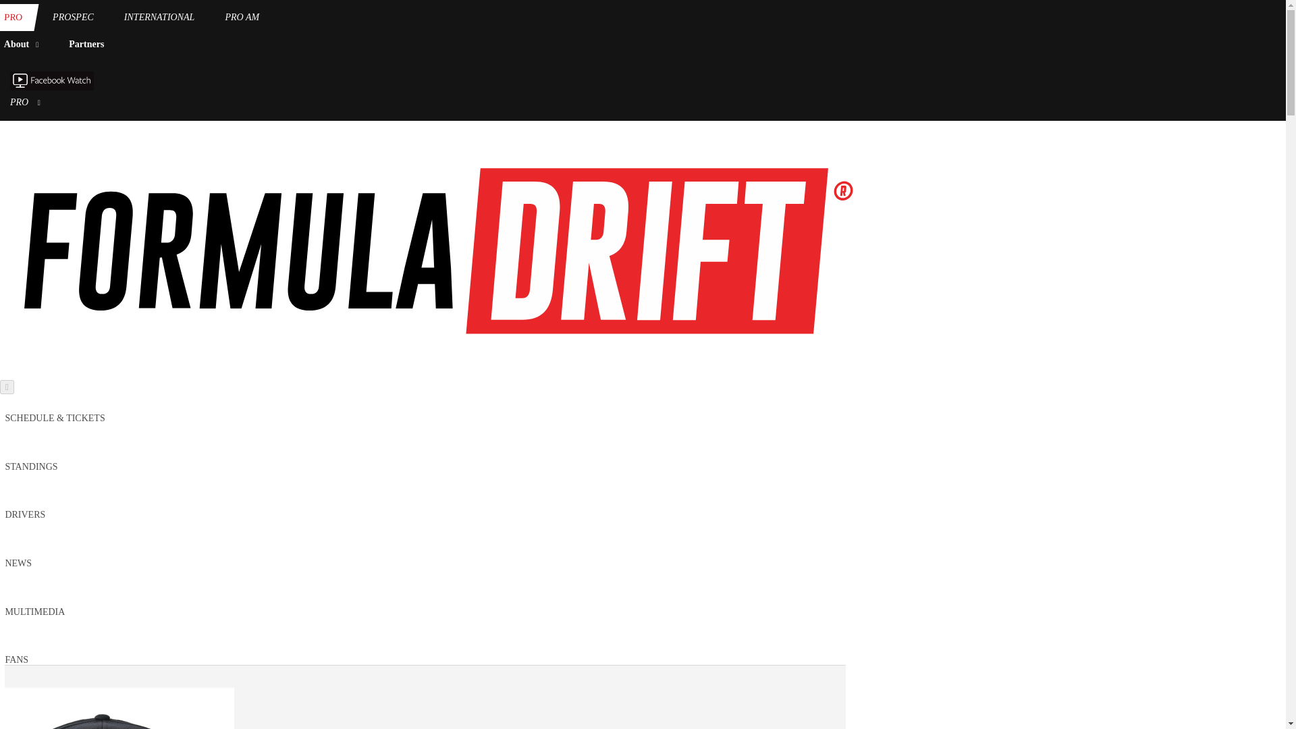  Describe the element at coordinates (159, 18) in the screenshot. I see `INTERNATIONAL` at that location.